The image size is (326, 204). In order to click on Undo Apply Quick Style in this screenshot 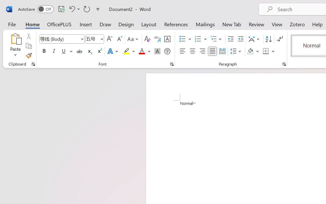, I will do `click(71, 9)`.